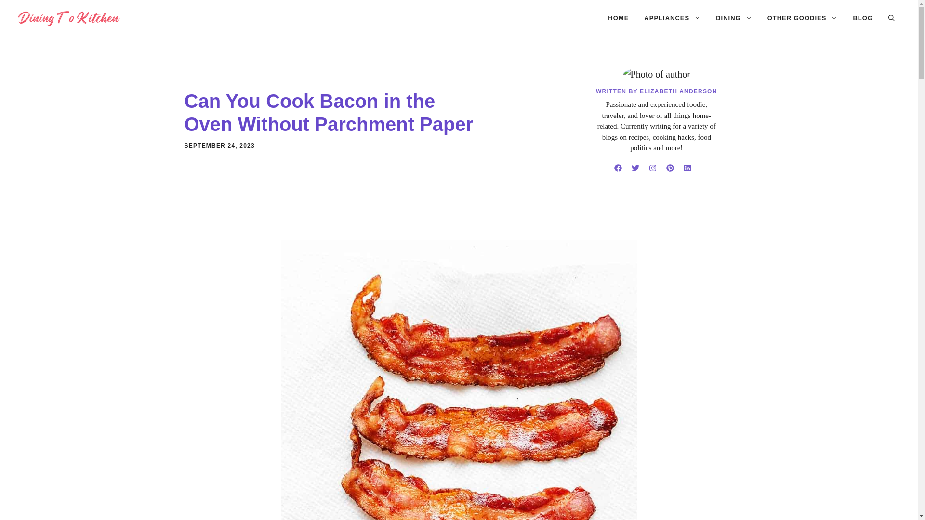  I want to click on OTHER GOODIES, so click(802, 18).